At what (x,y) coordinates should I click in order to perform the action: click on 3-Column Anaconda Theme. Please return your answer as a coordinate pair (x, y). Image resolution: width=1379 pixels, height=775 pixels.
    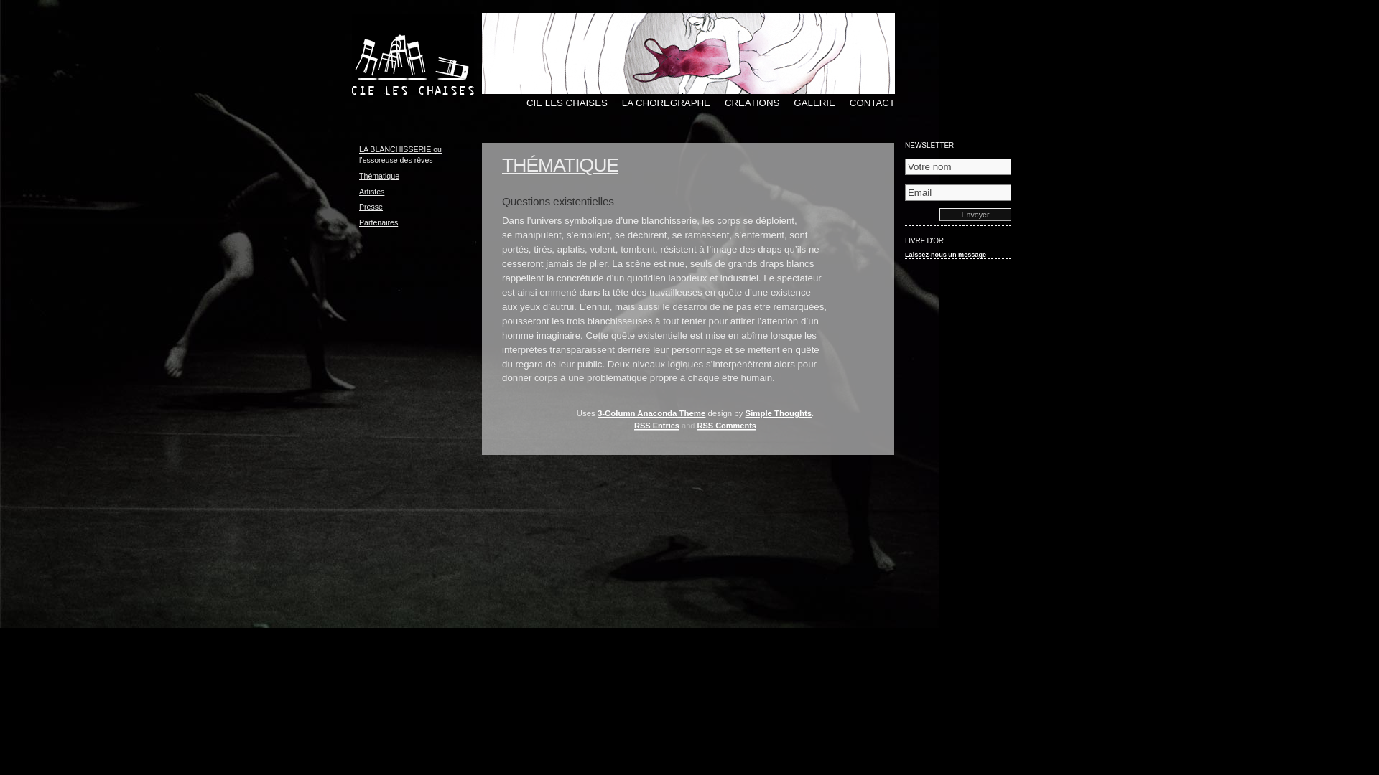
    Looking at the image, I should click on (651, 413).